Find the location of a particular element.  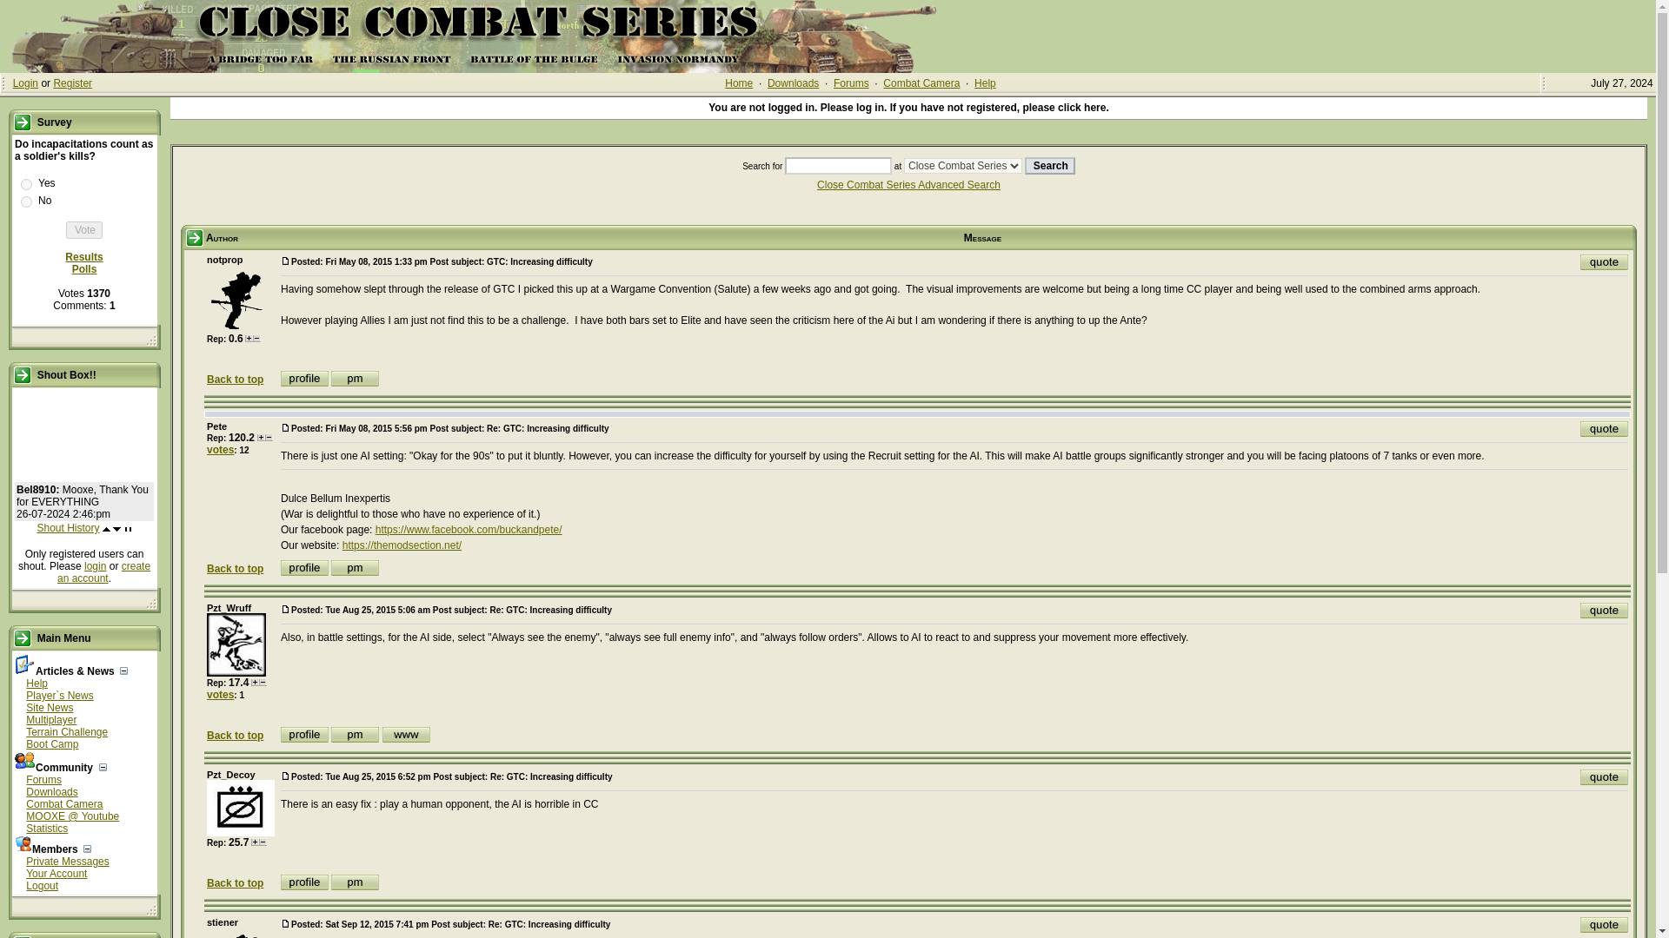

Terrain Challenge is located at coordinates (67, 731).